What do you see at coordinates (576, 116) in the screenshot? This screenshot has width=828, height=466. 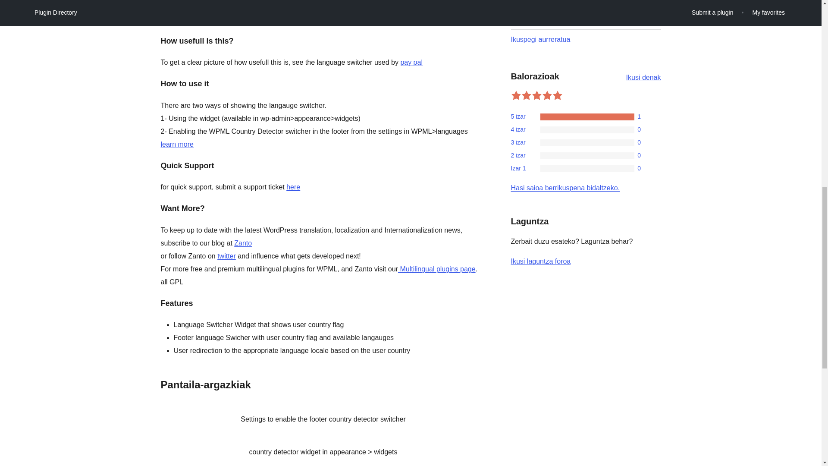 I see `wpml` at bounding box center [576, 116].